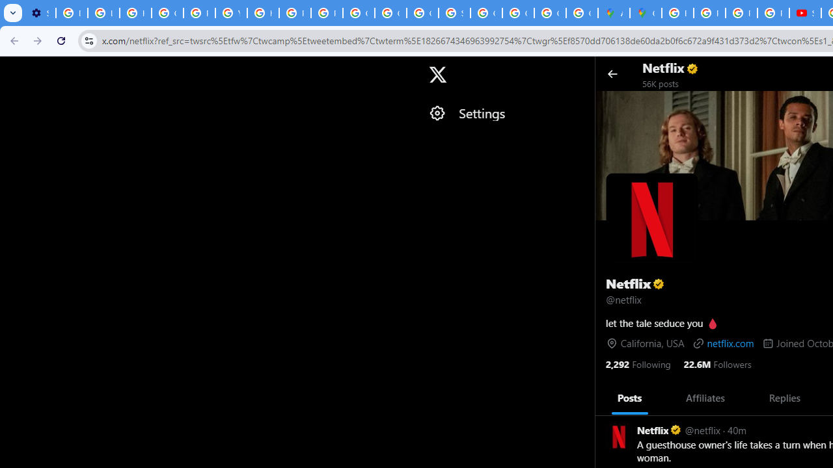 The height and width of the screenshot is (468, 833). I want to click on Sign in - Google Accounts, so click(454, 13).